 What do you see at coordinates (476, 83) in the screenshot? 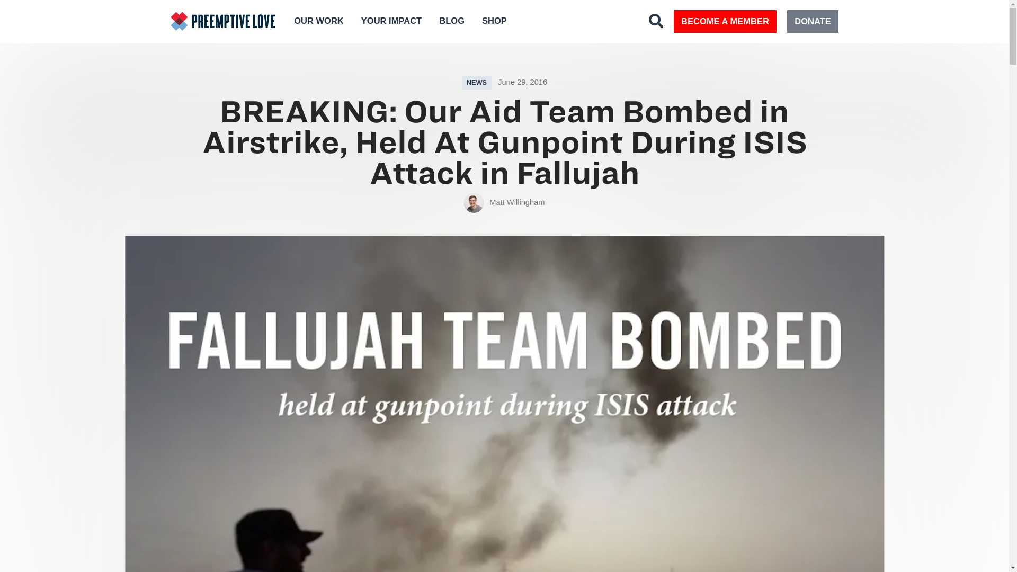
I see `NEWS` at bounding box center [476, 83].